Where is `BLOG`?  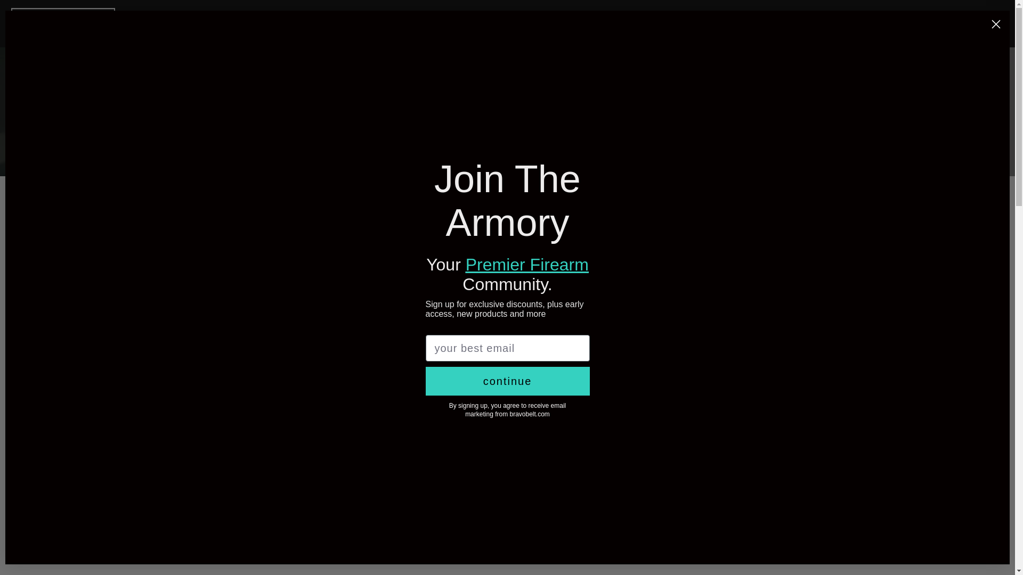
BLOG is located at coordinates (502, 23).